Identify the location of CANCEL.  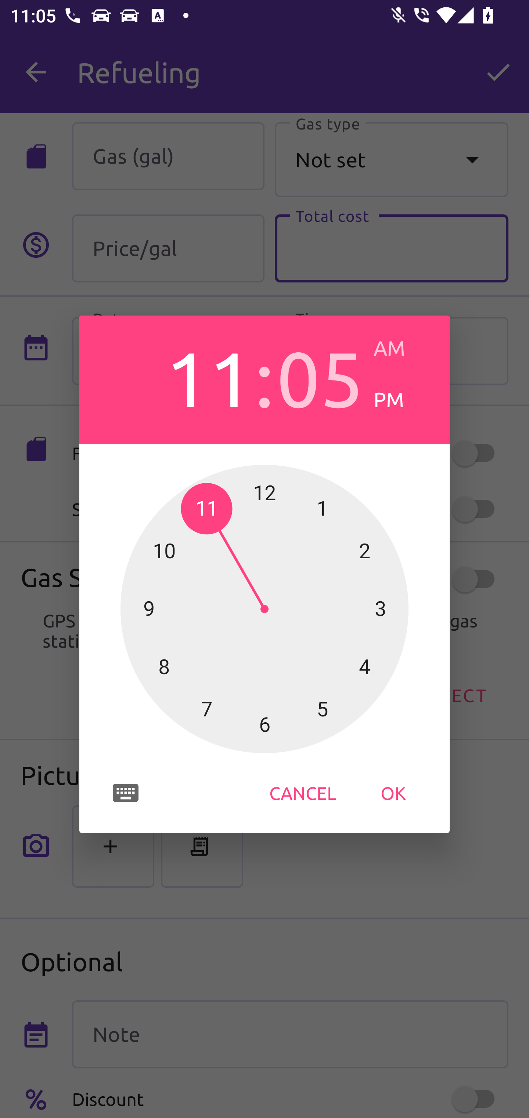
(303, 793).